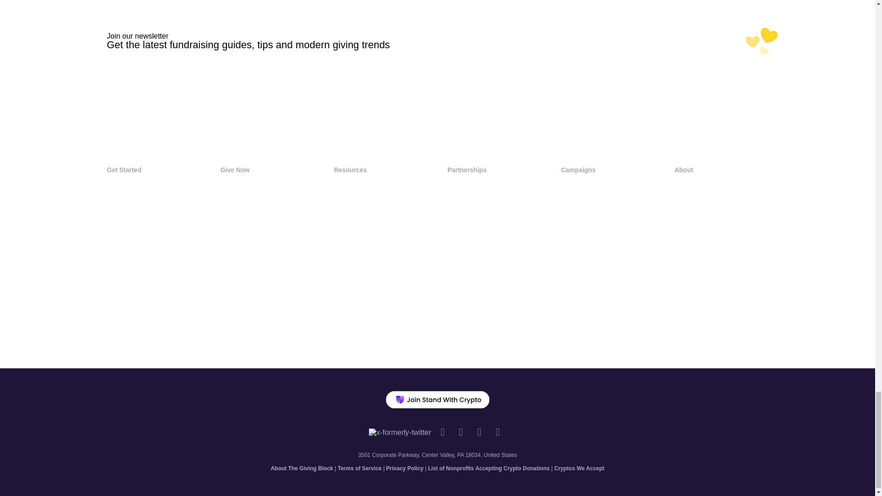 Image resolution: width=882 pixels, height=496 pixels. What do you see at coordinates (400, 433) in the screenshot?
I see `x-formerly-twitter` at bounding box center [400, 433].